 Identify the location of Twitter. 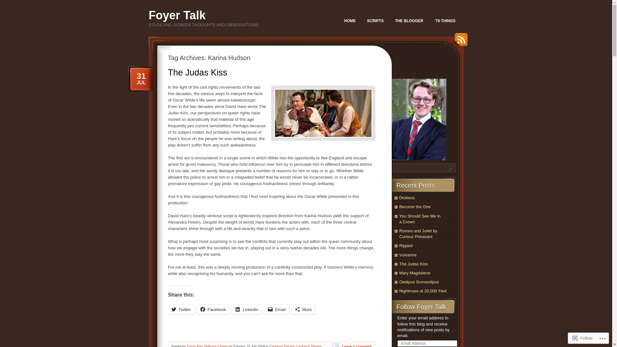
(181, 309).